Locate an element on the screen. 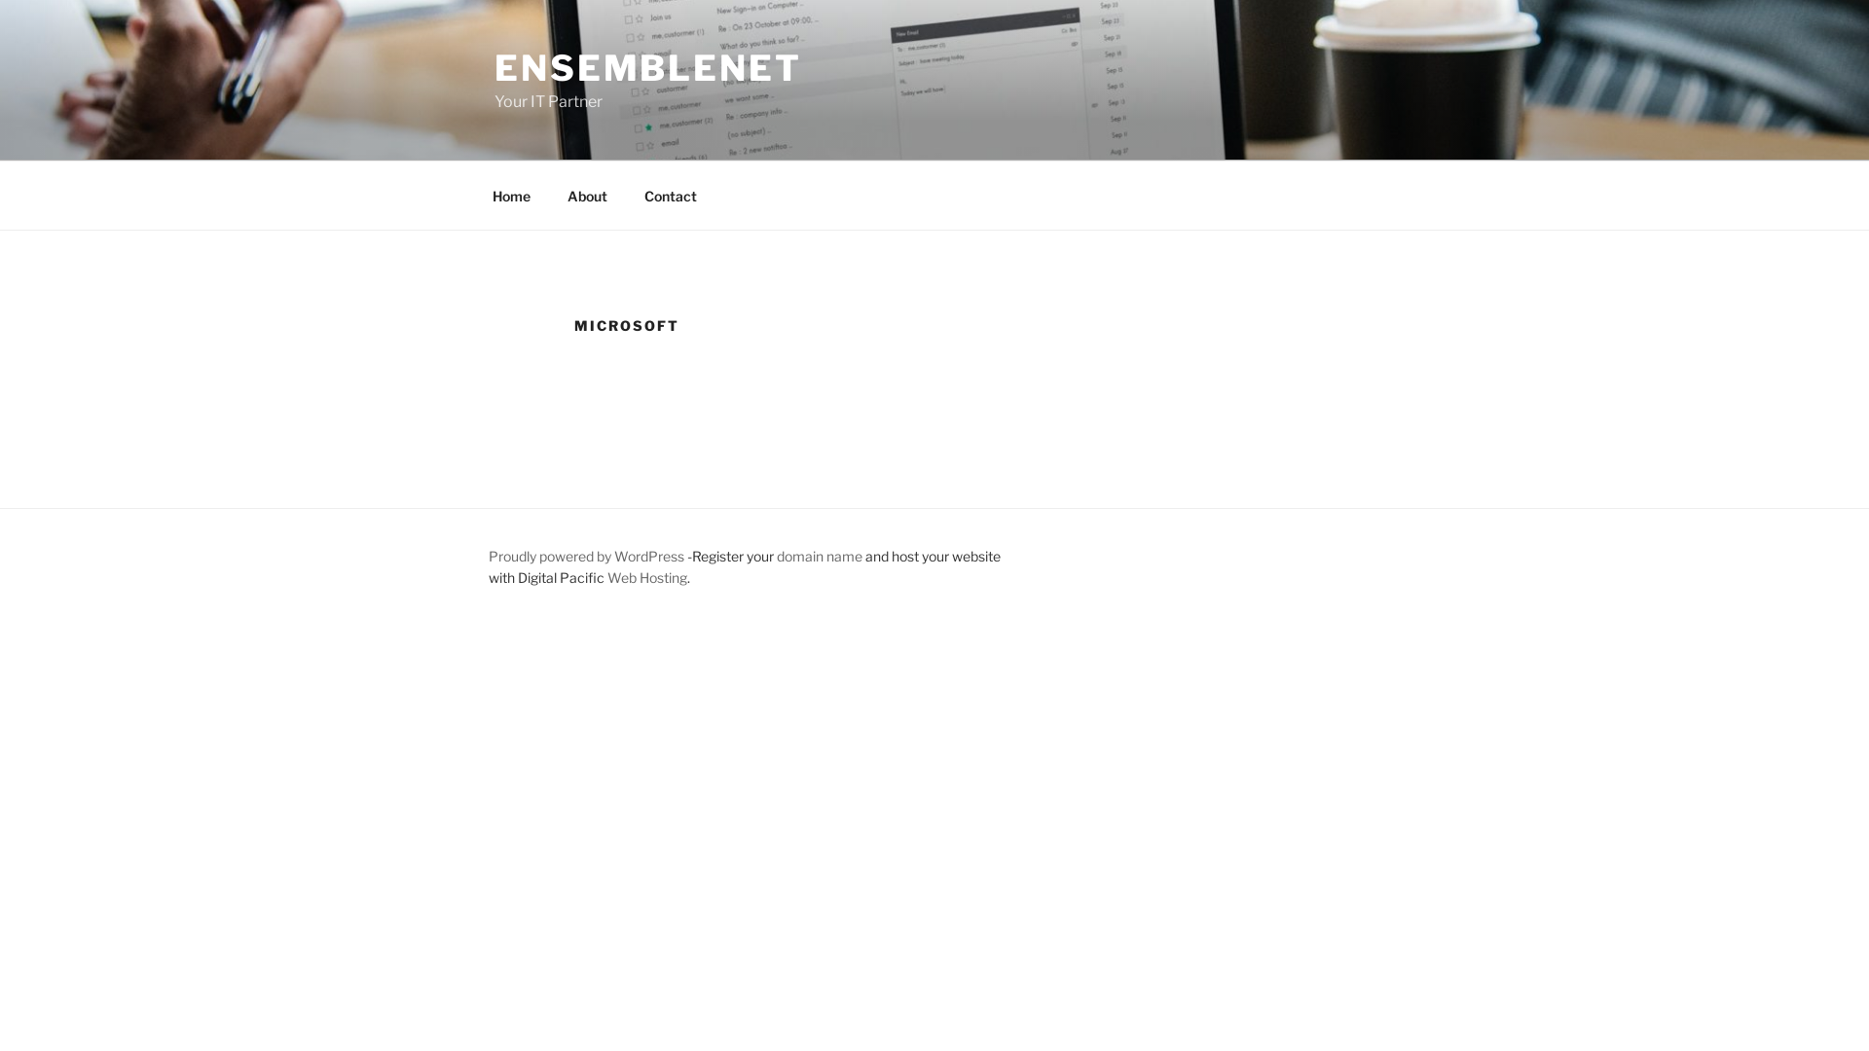 The image size is (1869, 1051). Home is located at coordinates (511, 195).